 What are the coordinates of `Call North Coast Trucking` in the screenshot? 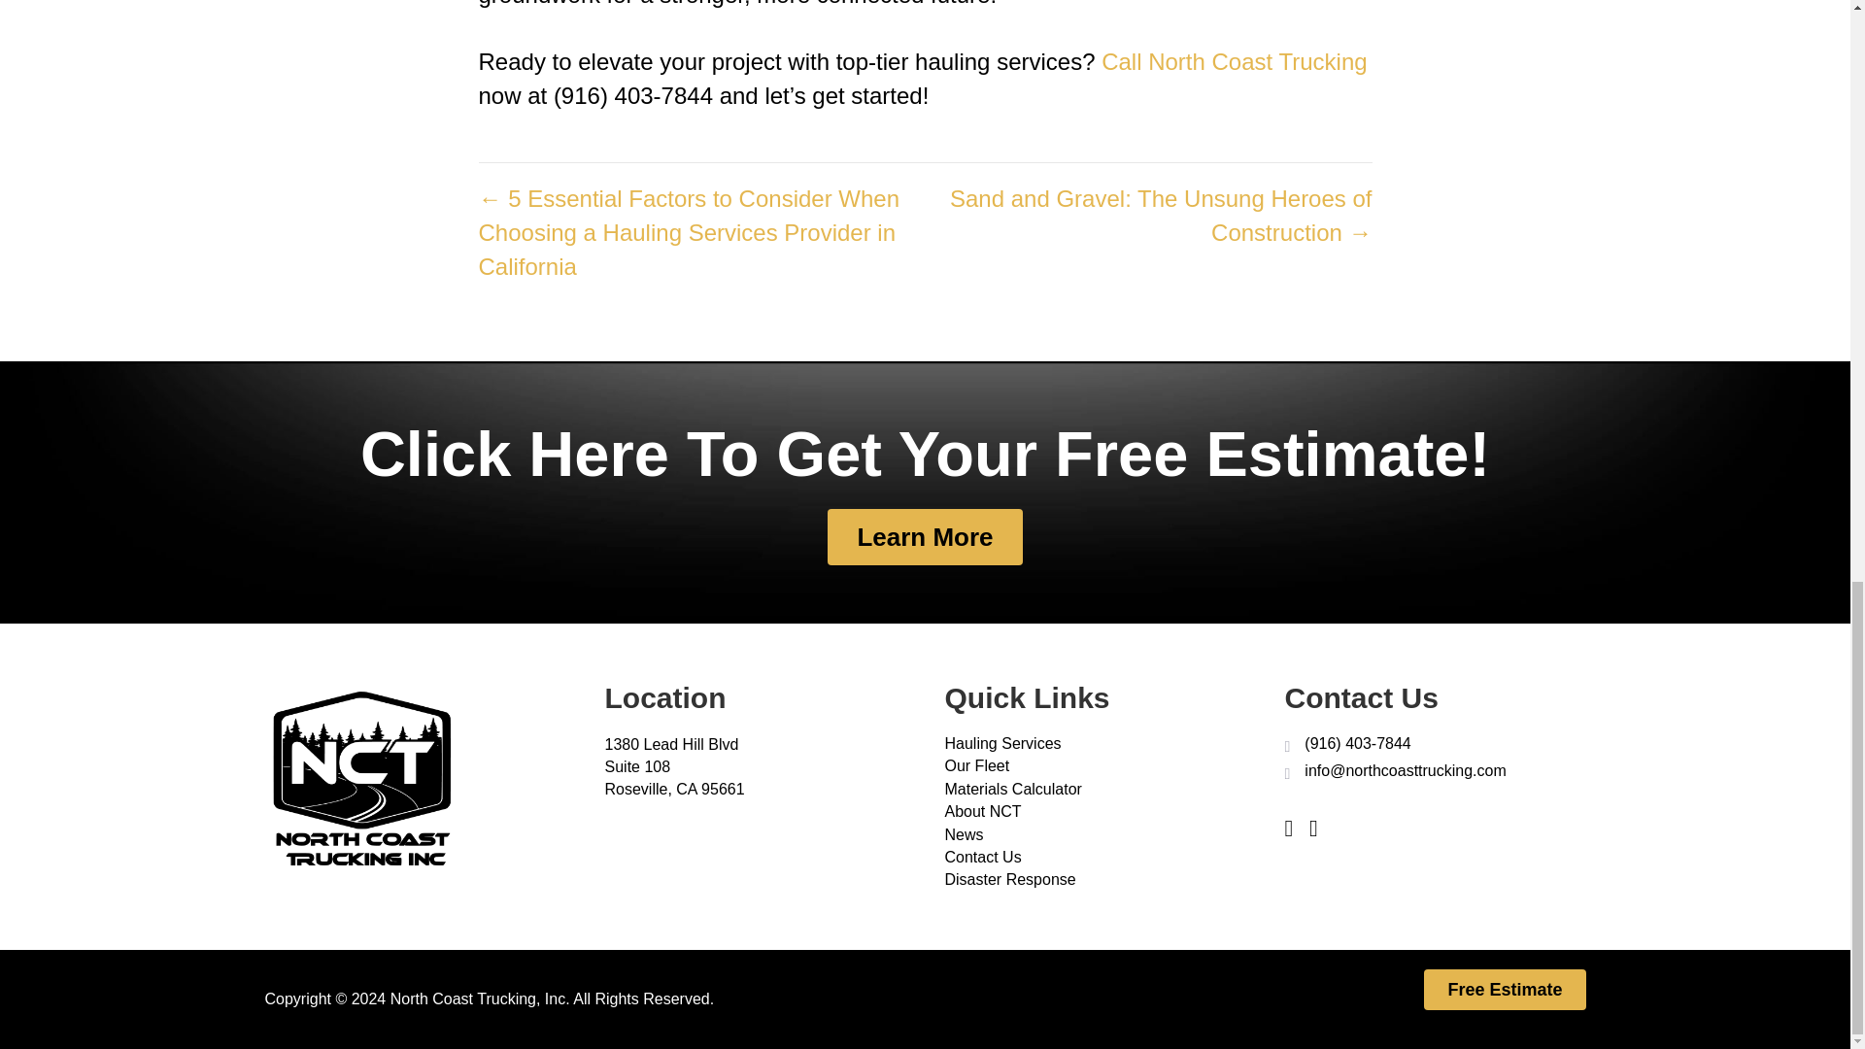 It's located at (1234, 60).